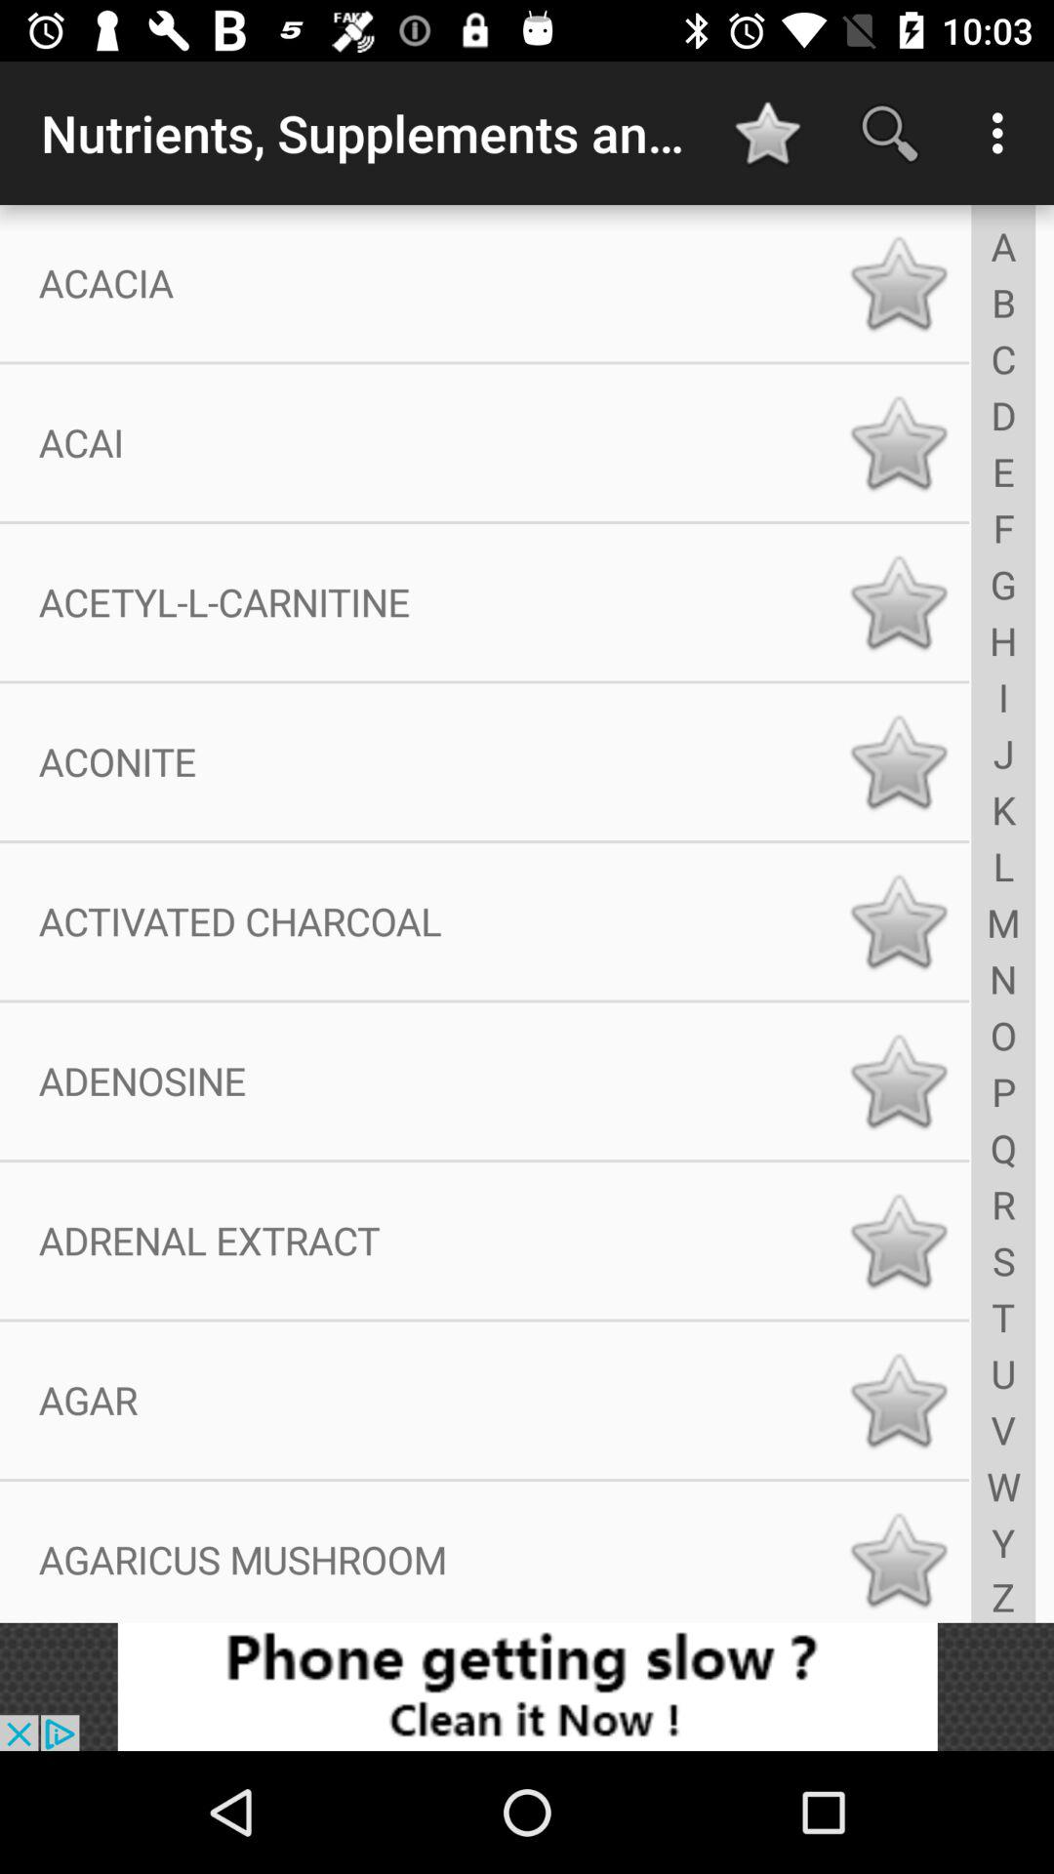 The width and height of the screenshot is (1054, 1874). I want to click on select as favourite, so click(898, 921).